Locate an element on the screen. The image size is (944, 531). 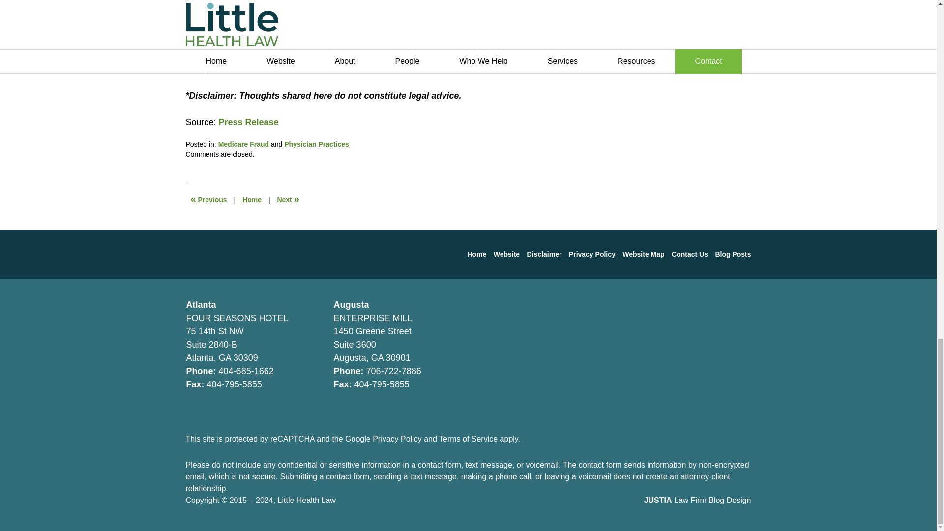
.com is located at coordinates (318, 69).